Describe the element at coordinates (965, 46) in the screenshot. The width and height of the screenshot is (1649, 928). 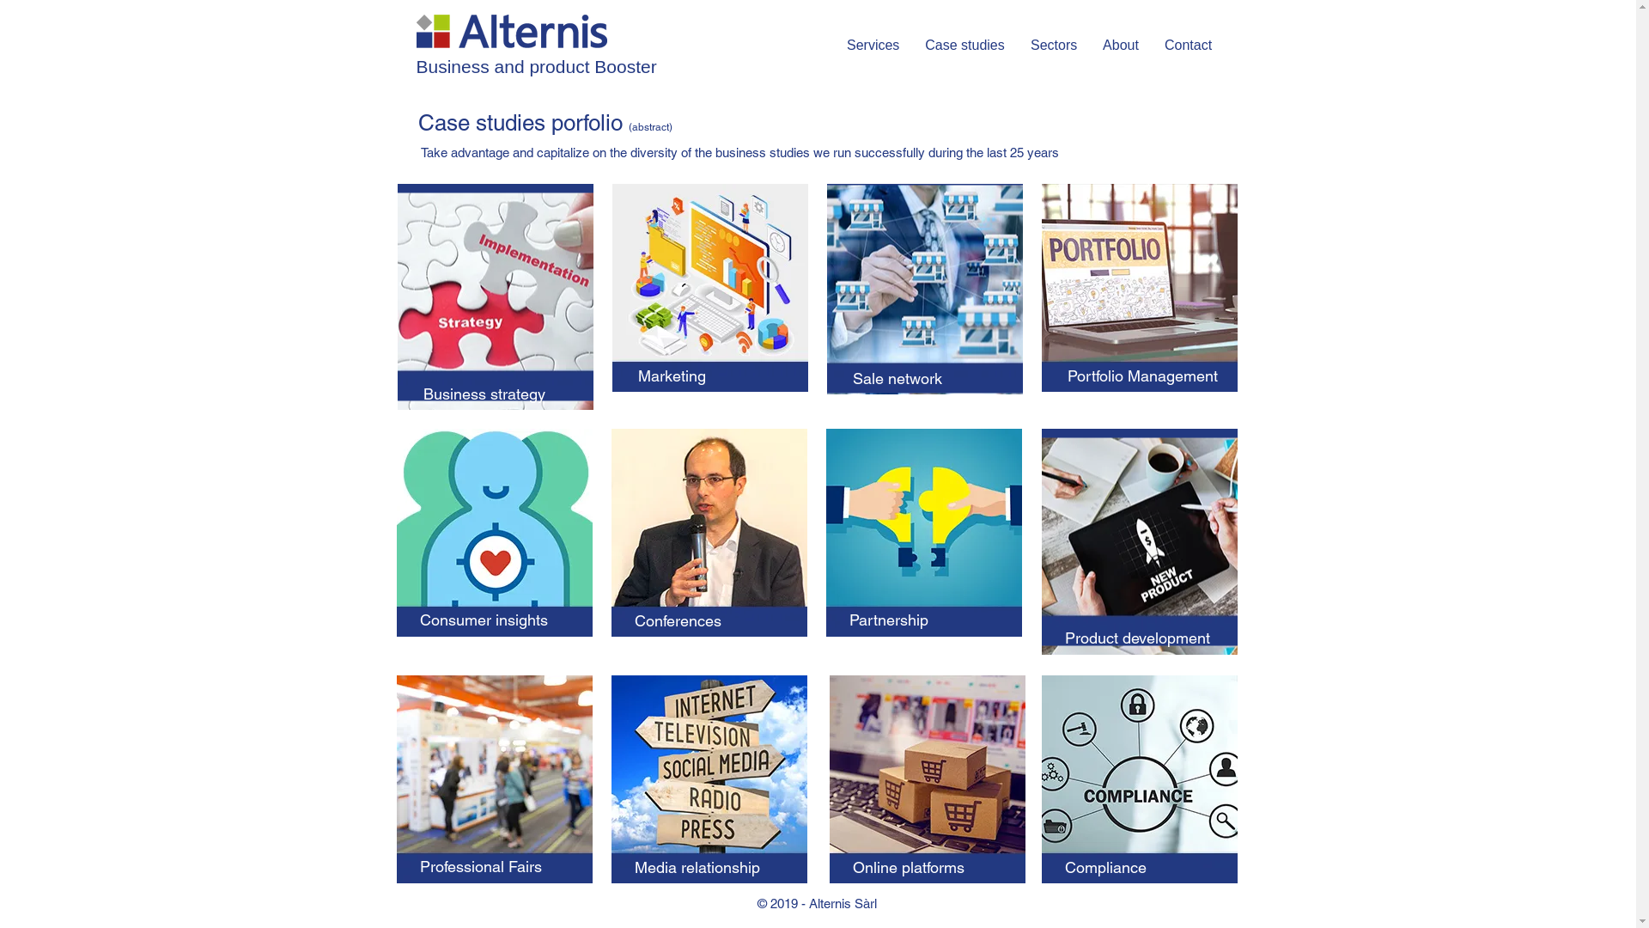
I see `Case studies` at that location.